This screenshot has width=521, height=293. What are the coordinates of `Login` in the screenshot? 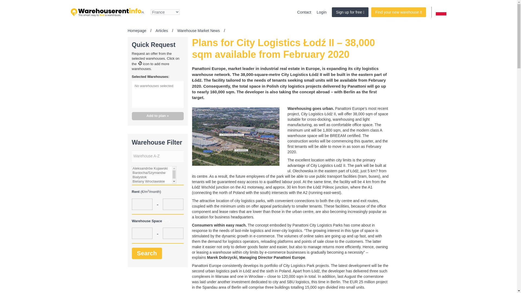 It's located at (322, 12).